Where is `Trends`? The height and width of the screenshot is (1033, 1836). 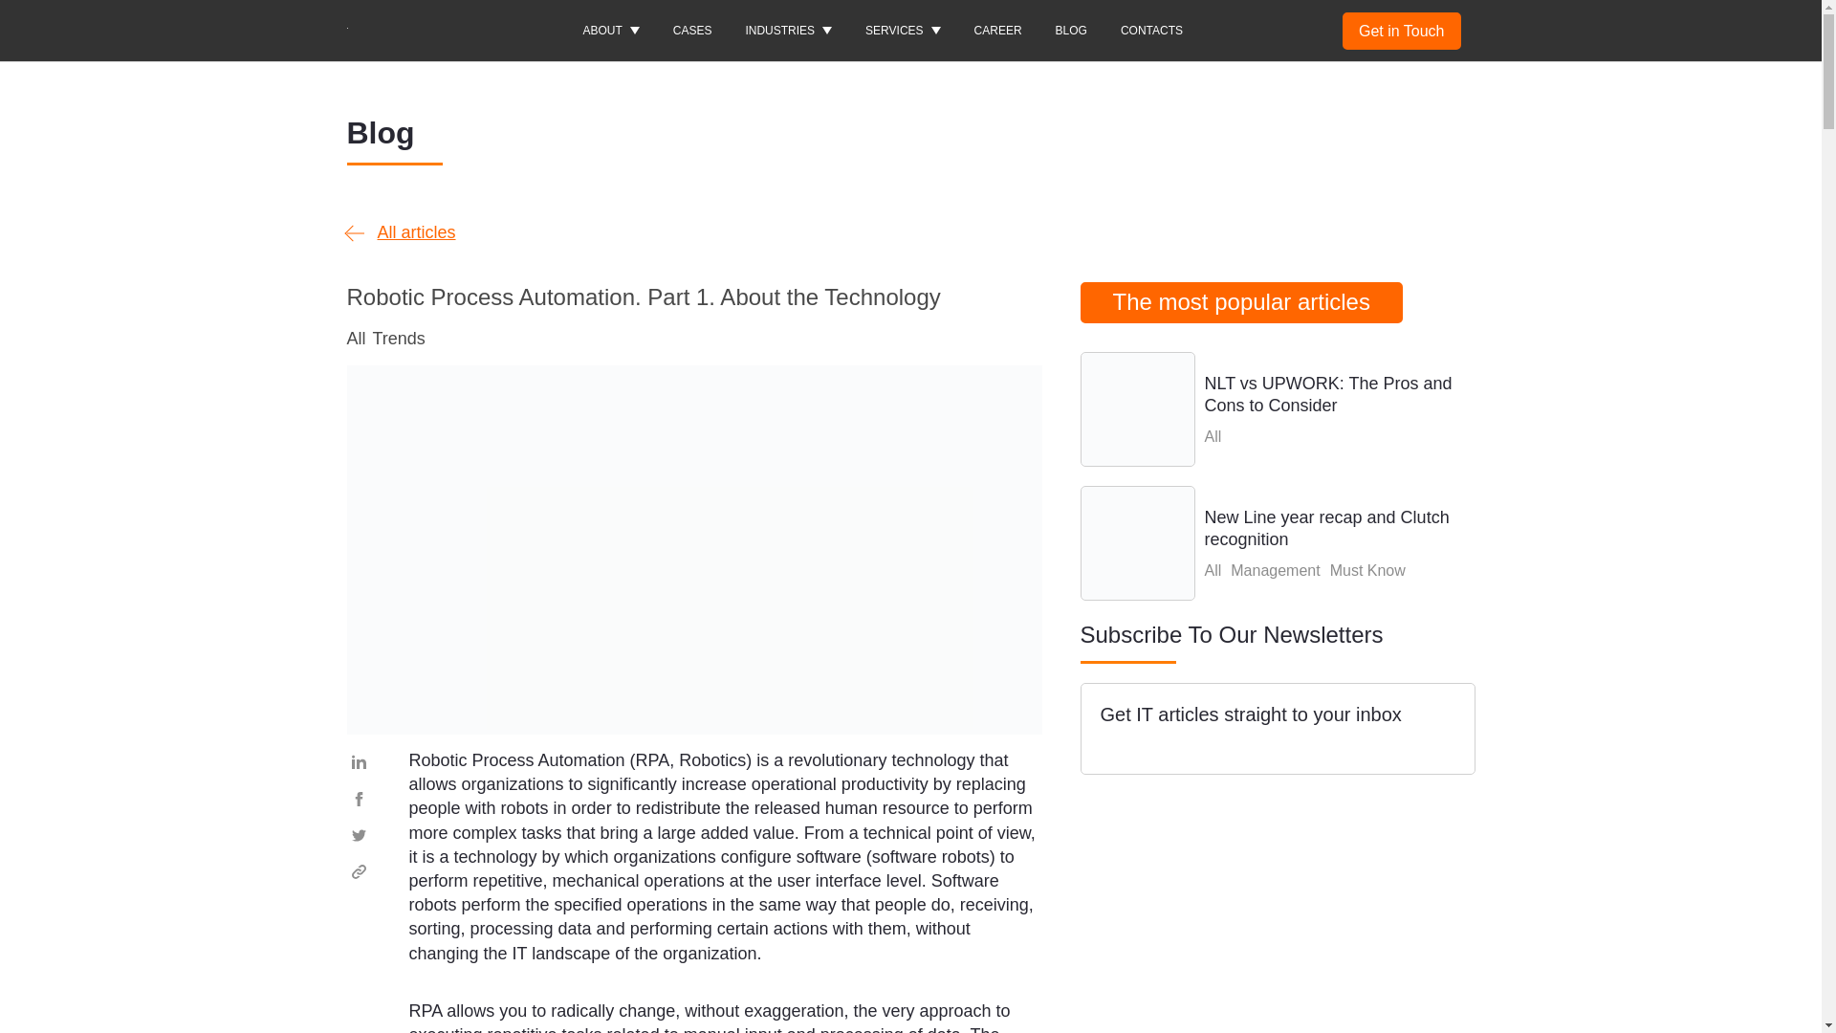
Trends is located at coordinates (399, 339).